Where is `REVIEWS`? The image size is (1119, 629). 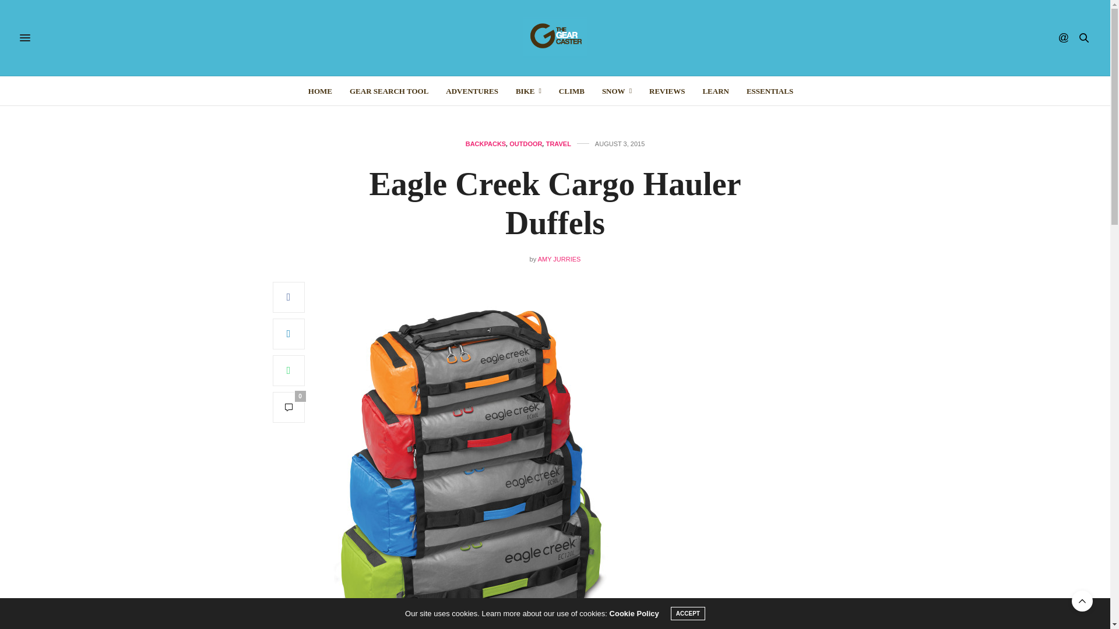 REVIEWS is located at coordinates (667, 91).